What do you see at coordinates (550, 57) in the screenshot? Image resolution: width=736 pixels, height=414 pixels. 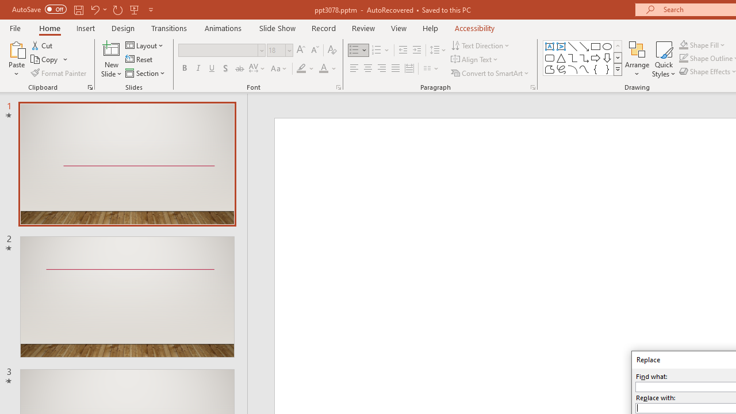 I see `Rectangle: Rounded Corners` at bounding box center [550, 57].